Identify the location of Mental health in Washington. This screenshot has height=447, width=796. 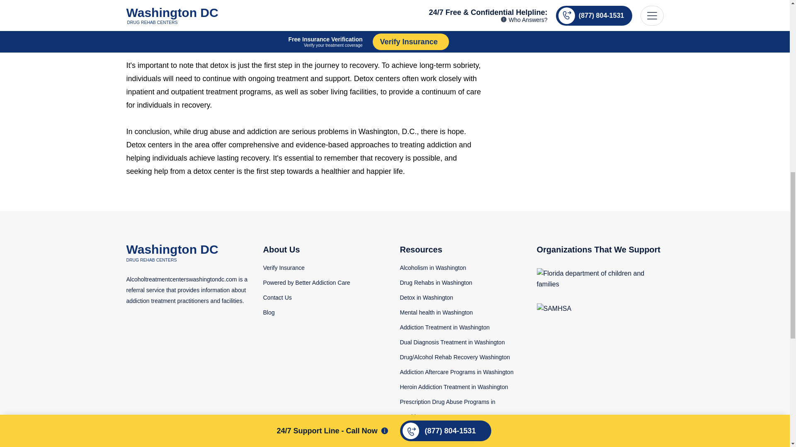
(436, 299).